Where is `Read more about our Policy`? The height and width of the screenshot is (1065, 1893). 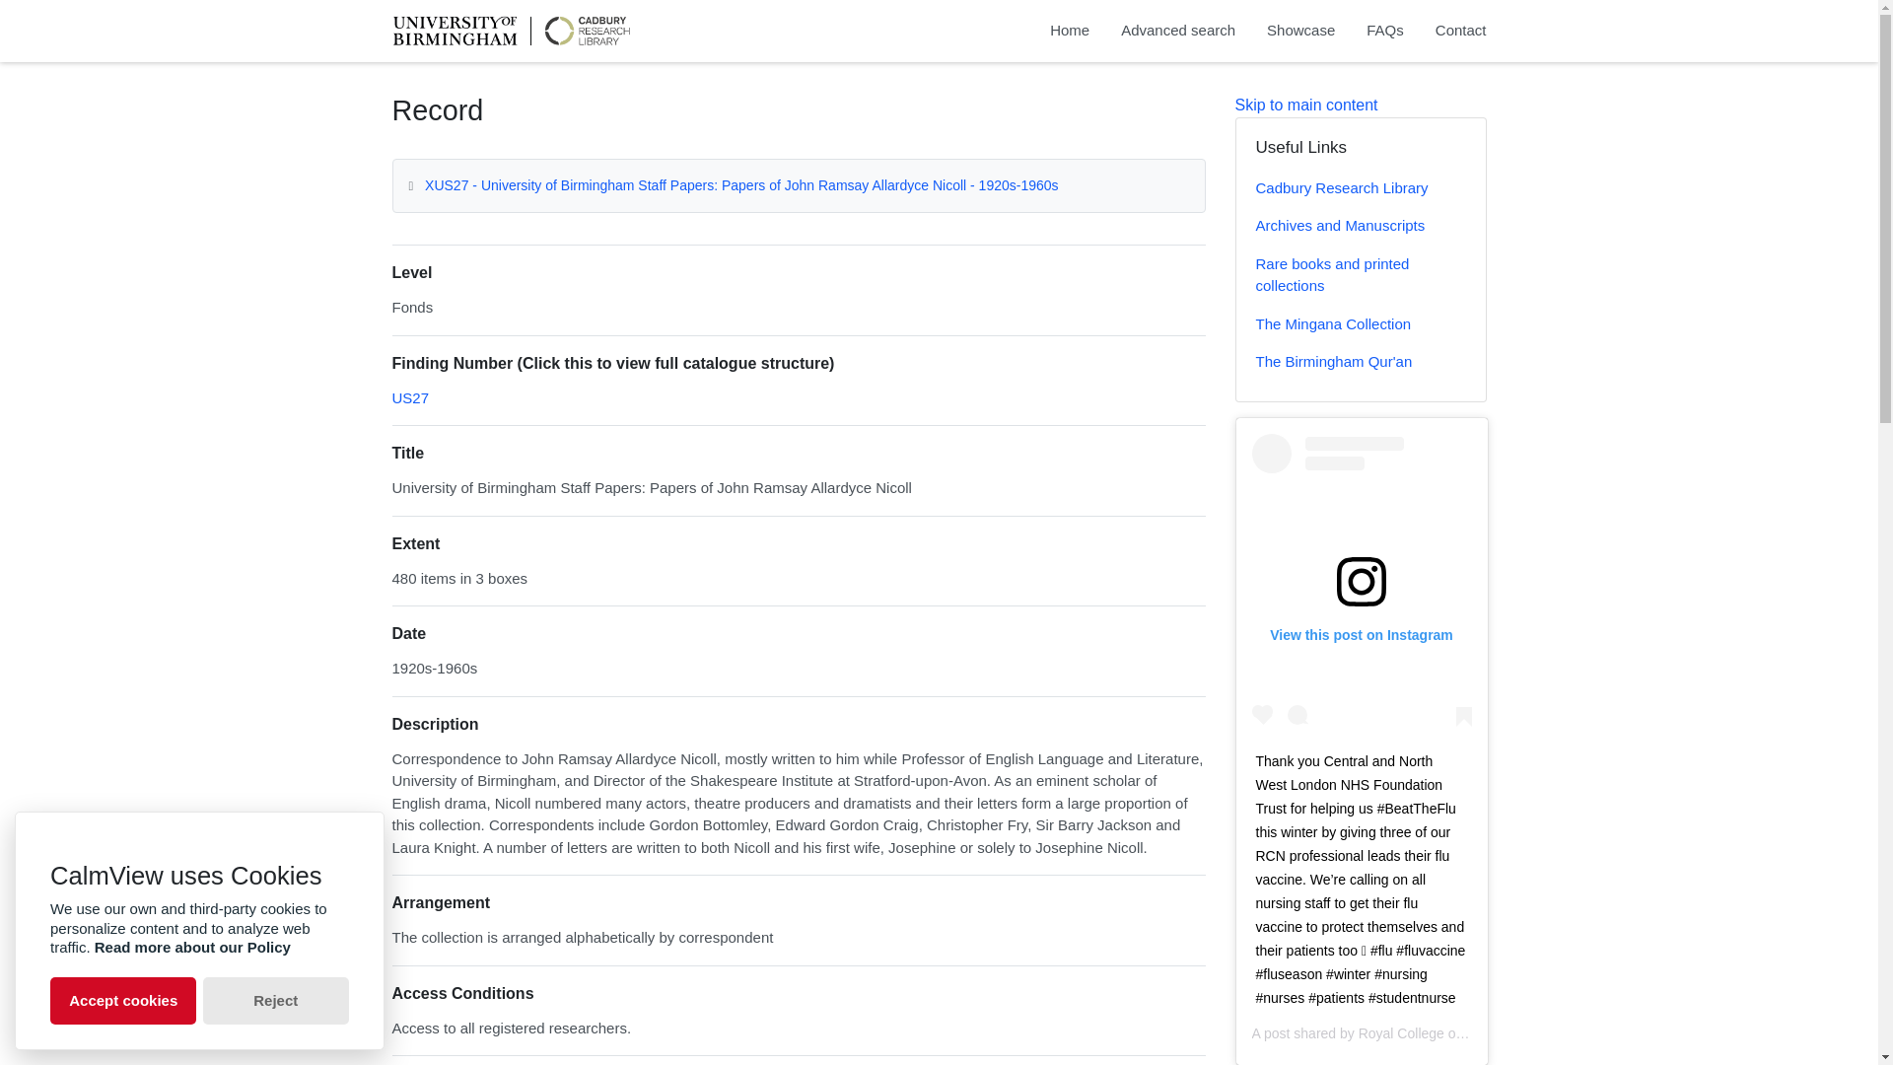
Read more about our Policy is located at coordinates (193, 947).